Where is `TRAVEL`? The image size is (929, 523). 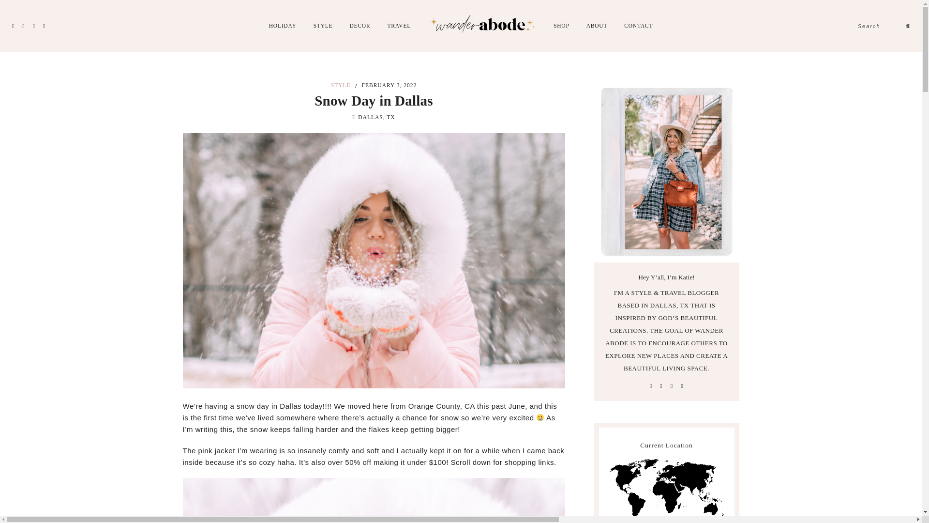
TRAVEL is located at coordinates (399, 26).